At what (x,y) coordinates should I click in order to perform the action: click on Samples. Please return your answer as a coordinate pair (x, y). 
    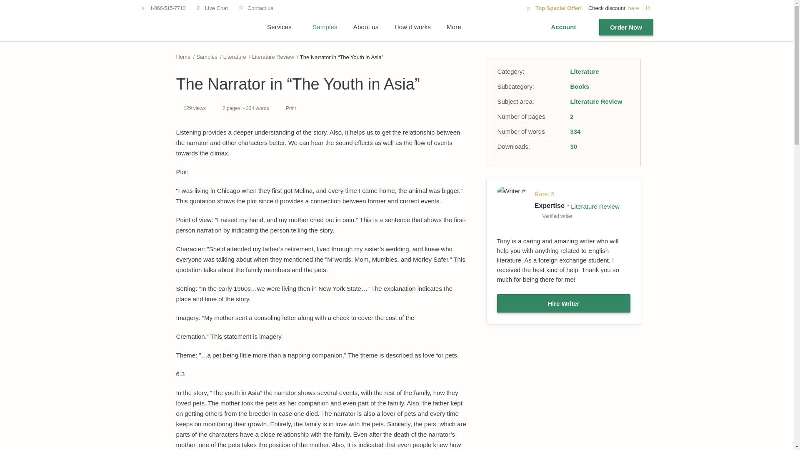
    Looking at the image, I should click on (325, 27).